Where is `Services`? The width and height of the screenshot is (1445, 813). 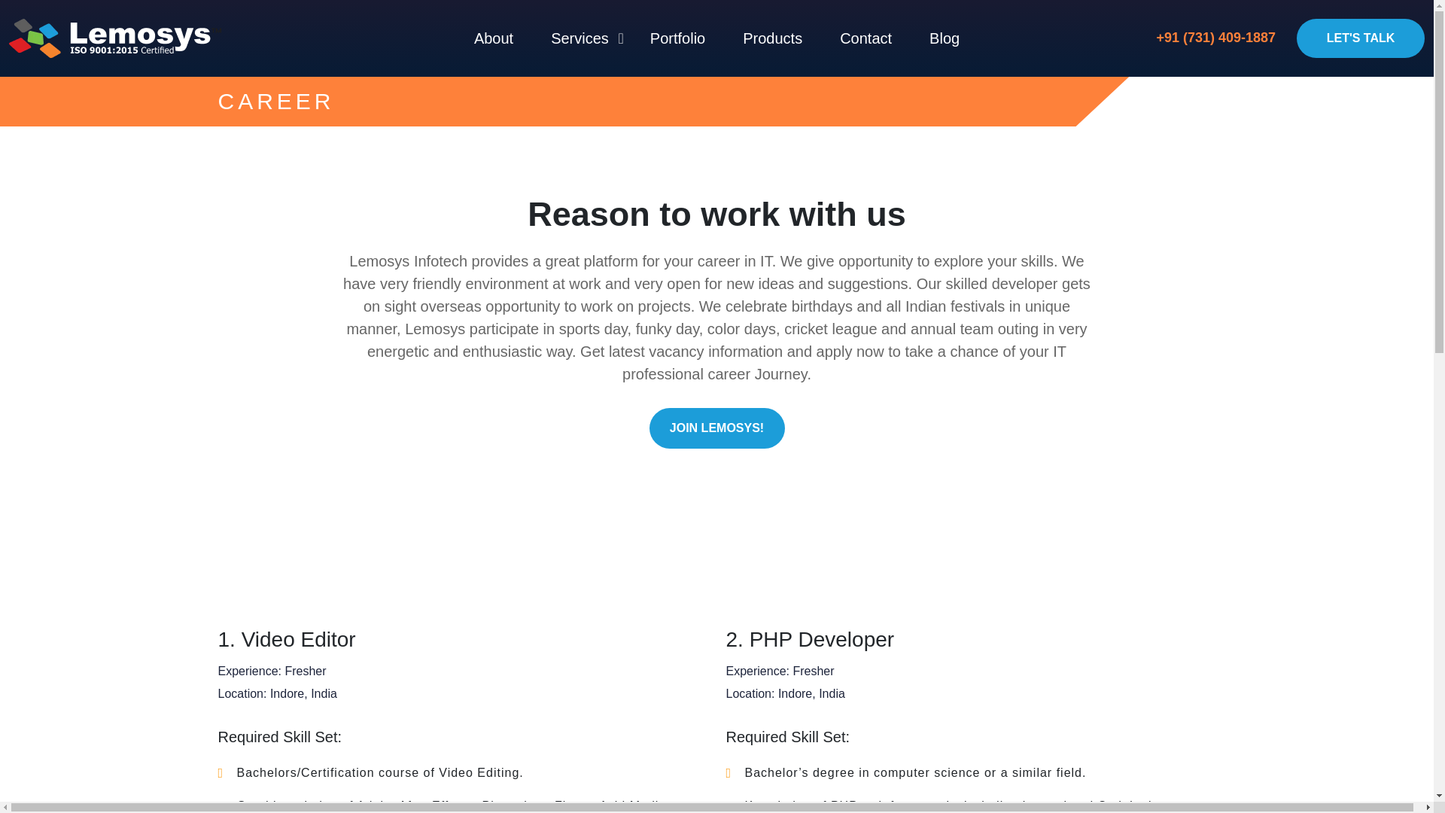 Services is located at coordinates (581, 38).